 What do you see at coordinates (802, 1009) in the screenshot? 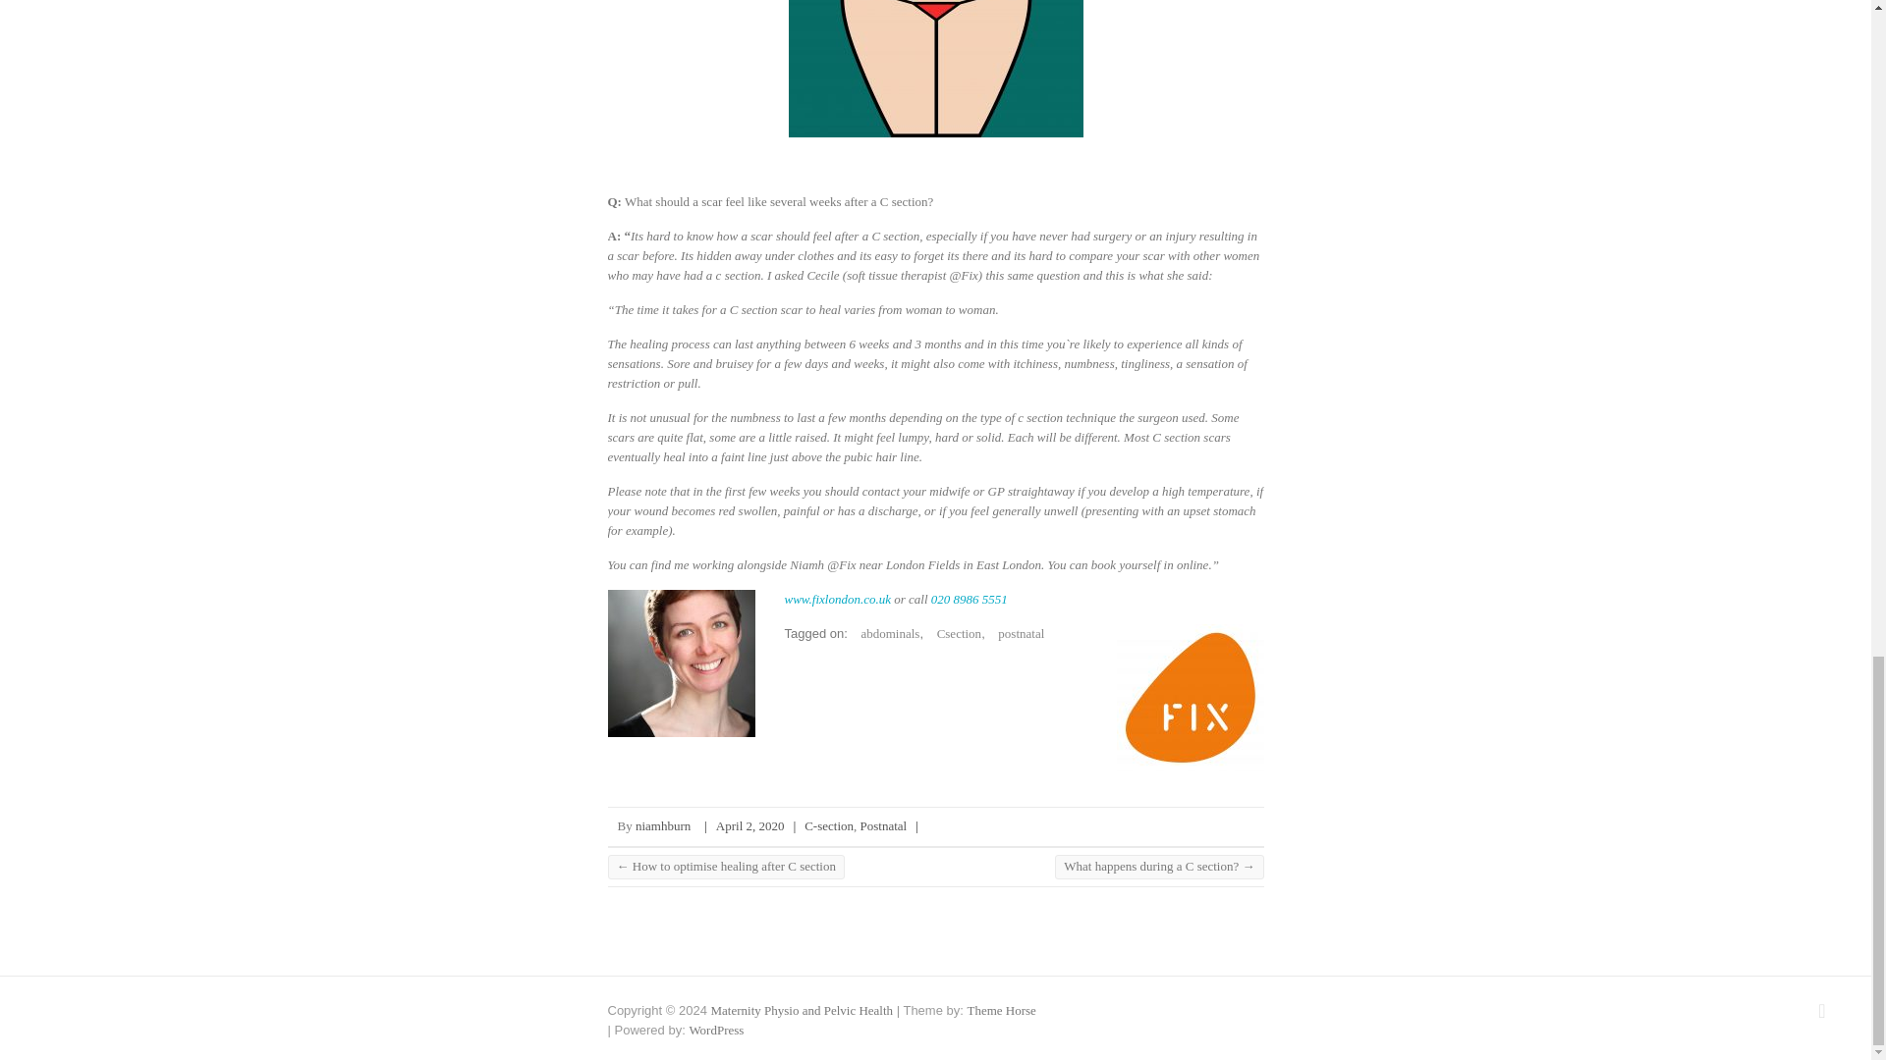
I see `Maternity Physio and Pelvic Health` at bounding box center [802, 1009].